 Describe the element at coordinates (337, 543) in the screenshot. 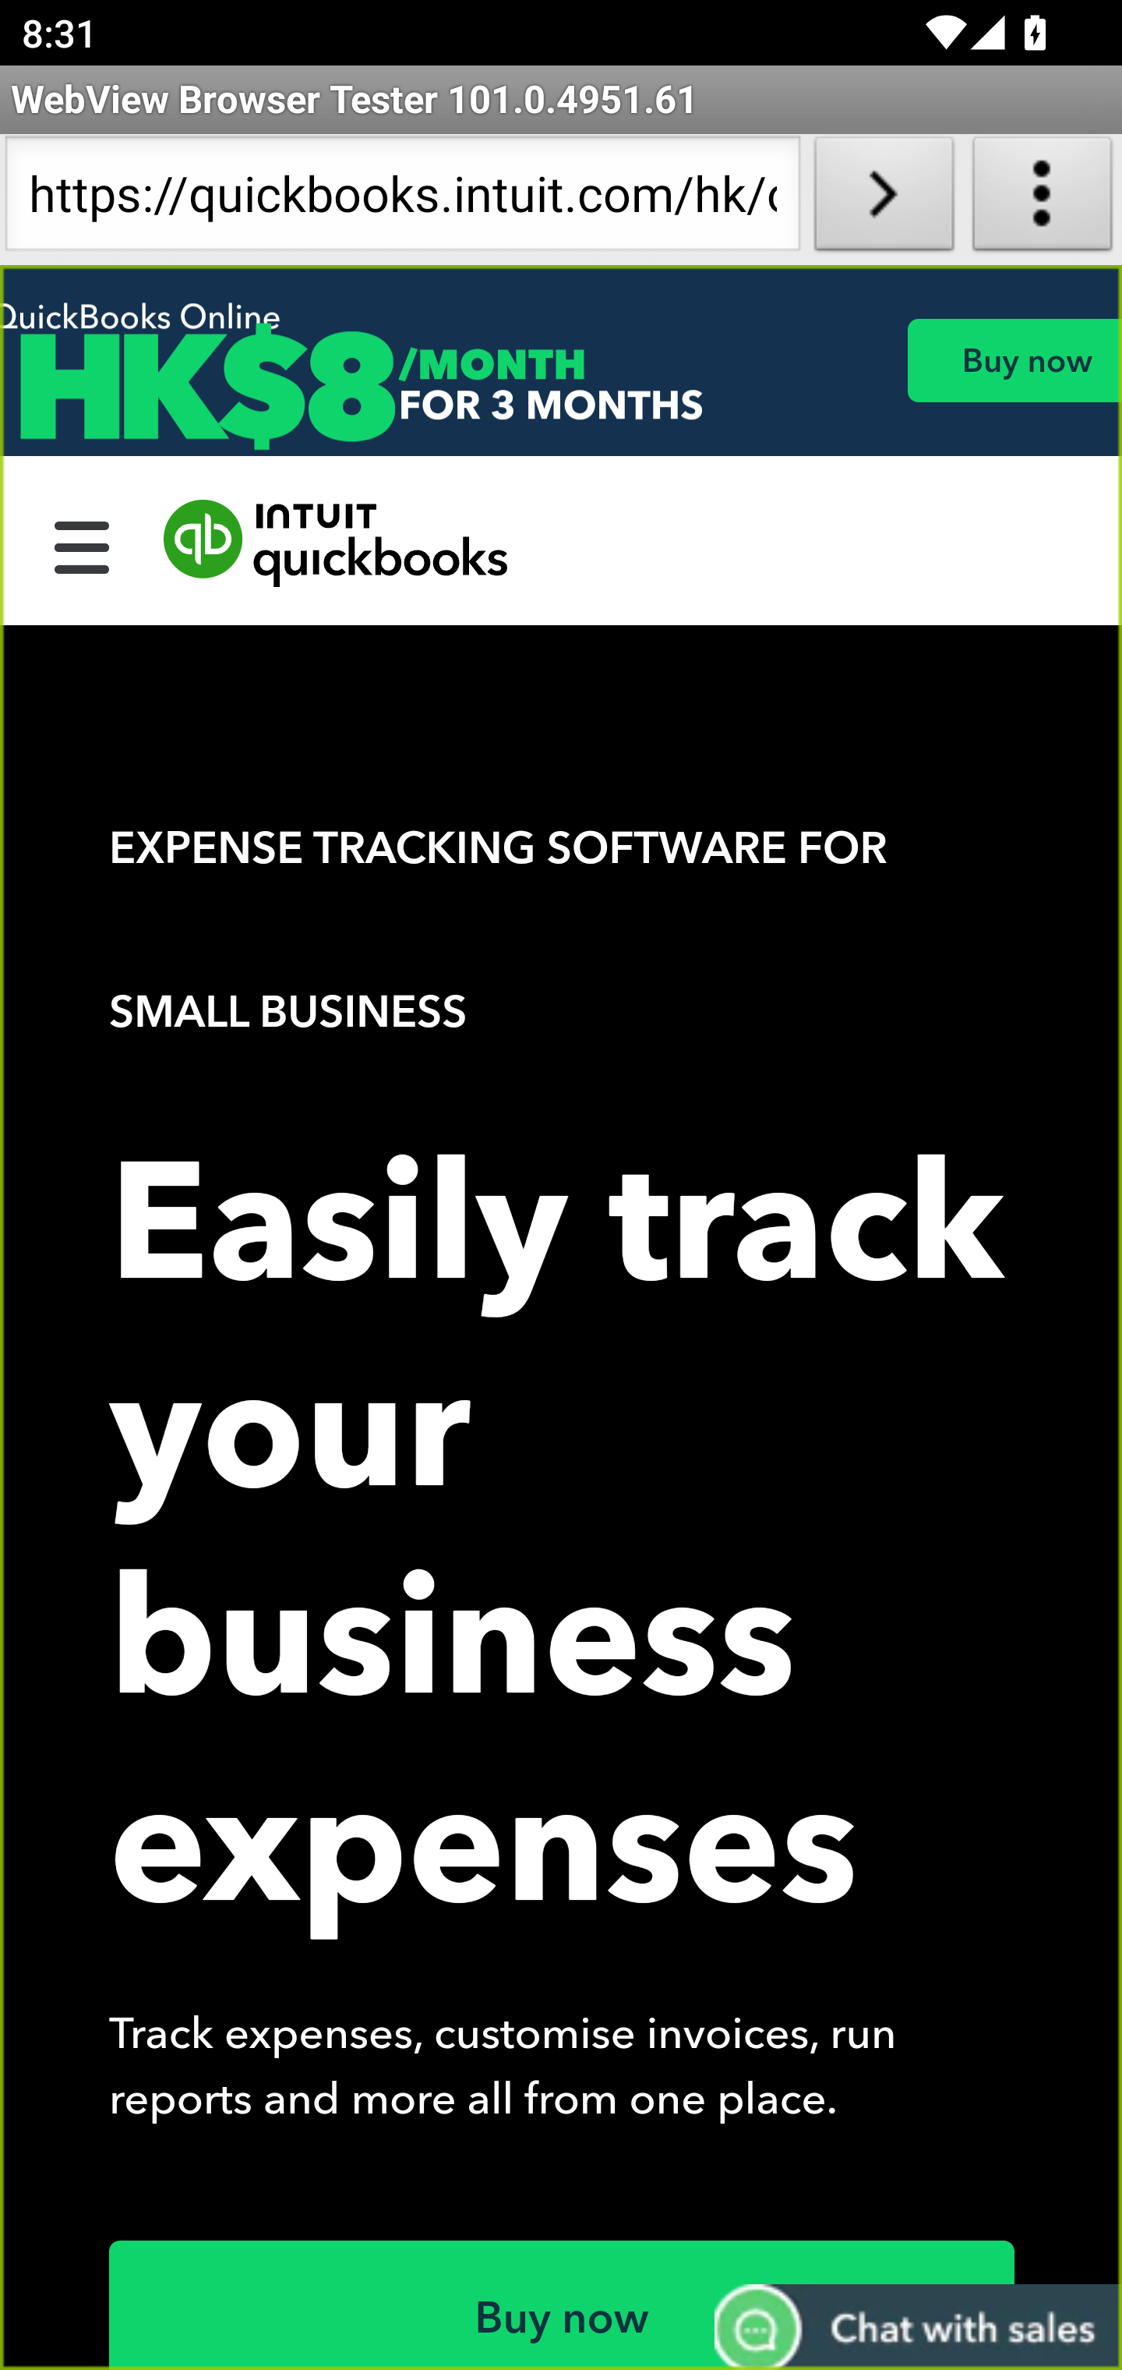

I see `quickbooks` at that location.